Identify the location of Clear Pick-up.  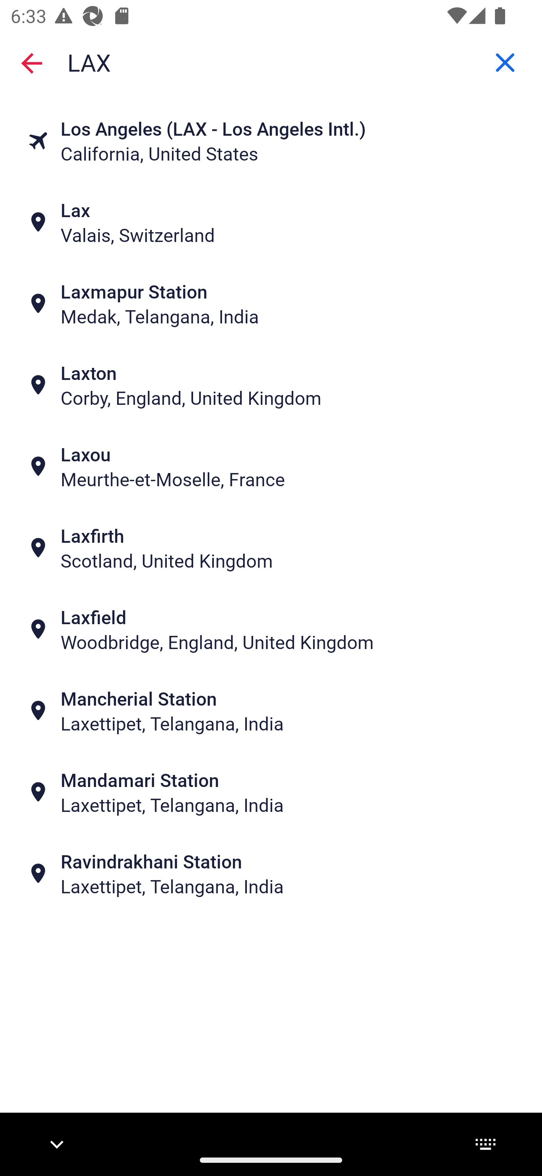
(505, 62).